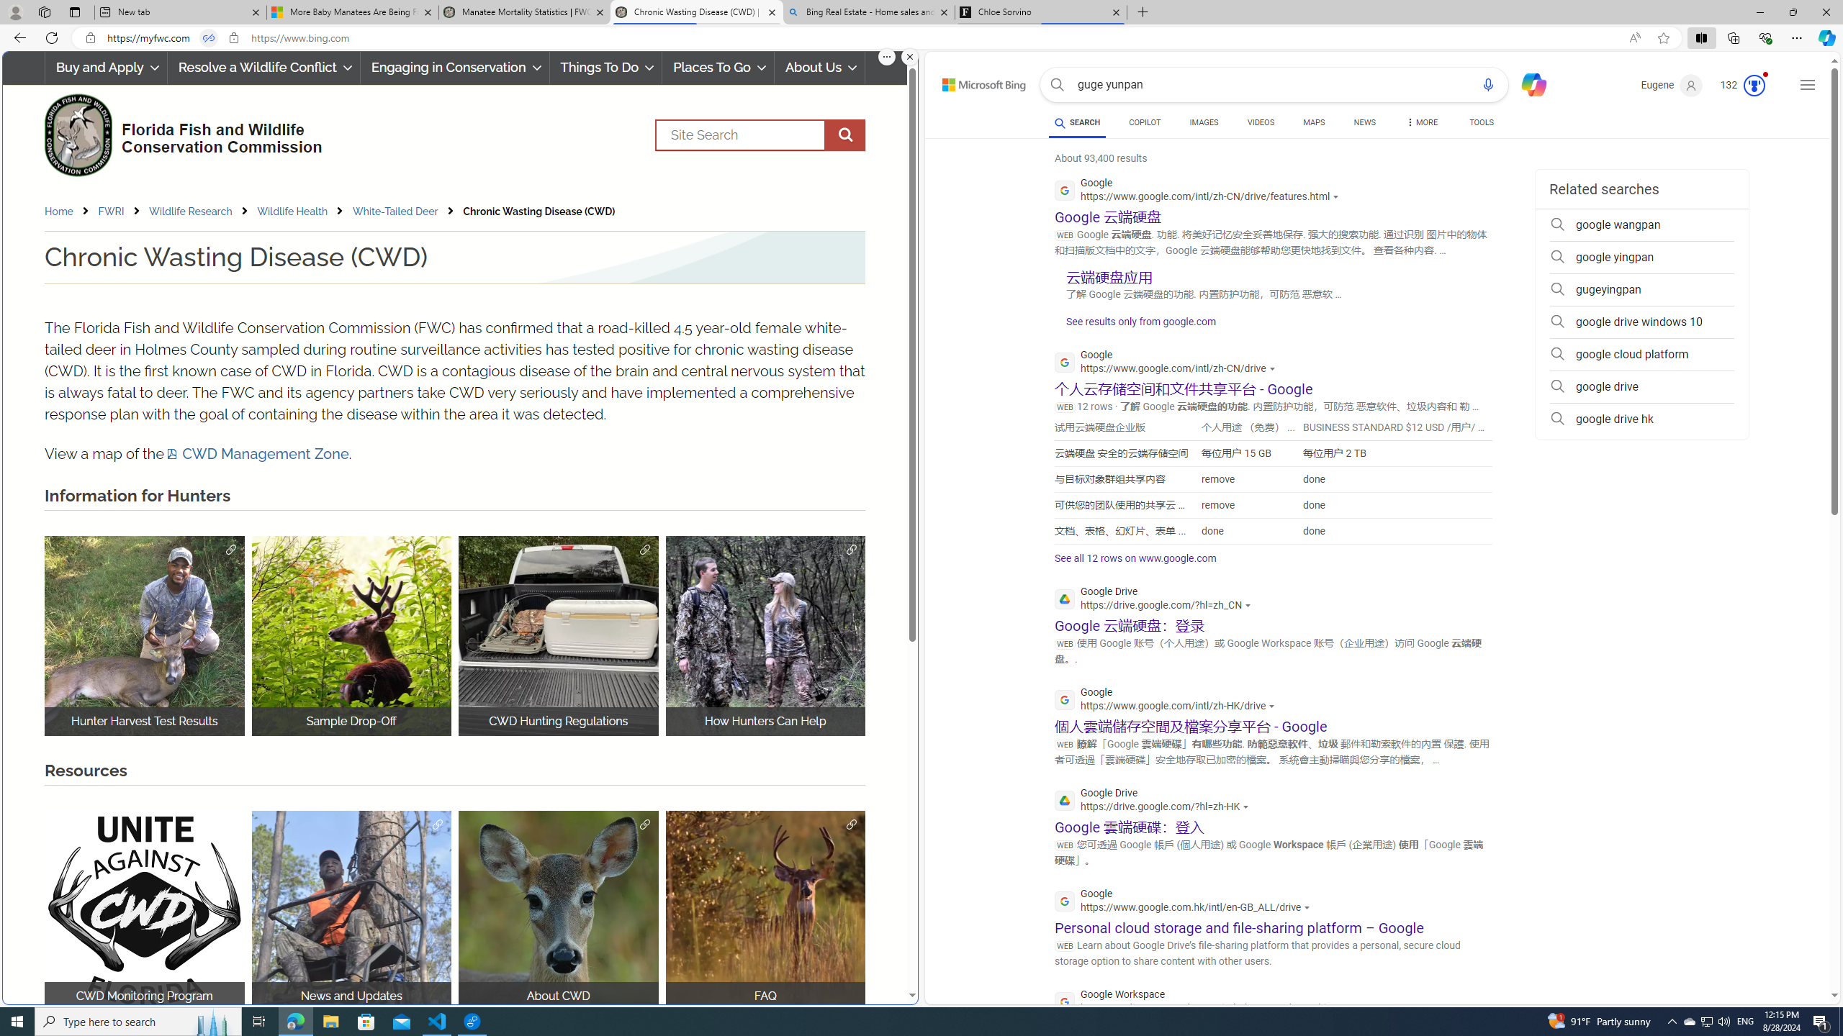  I want to click on VIDEOS, so click(1260, 124).